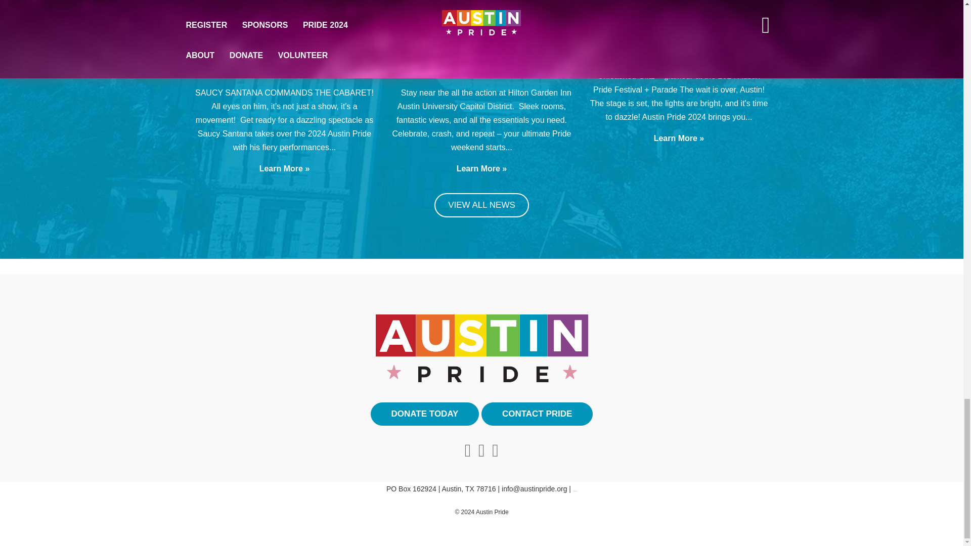 This screenshot has height=546, width=971. I want to click on Instagram, so click(495, 450).